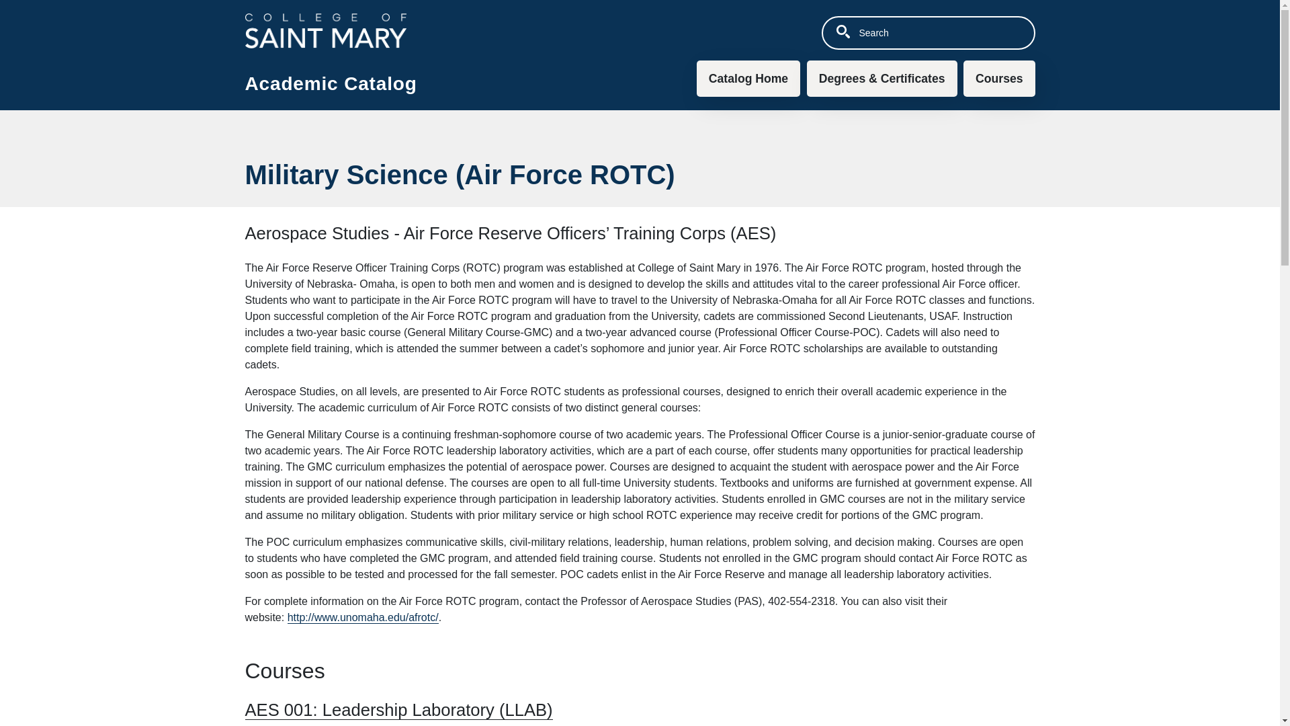 Image resolution: width=1290 pixels, height=726 pixels. Describe the element at coordinates (843, 31) in the screenshot. I see `Search` at that location.